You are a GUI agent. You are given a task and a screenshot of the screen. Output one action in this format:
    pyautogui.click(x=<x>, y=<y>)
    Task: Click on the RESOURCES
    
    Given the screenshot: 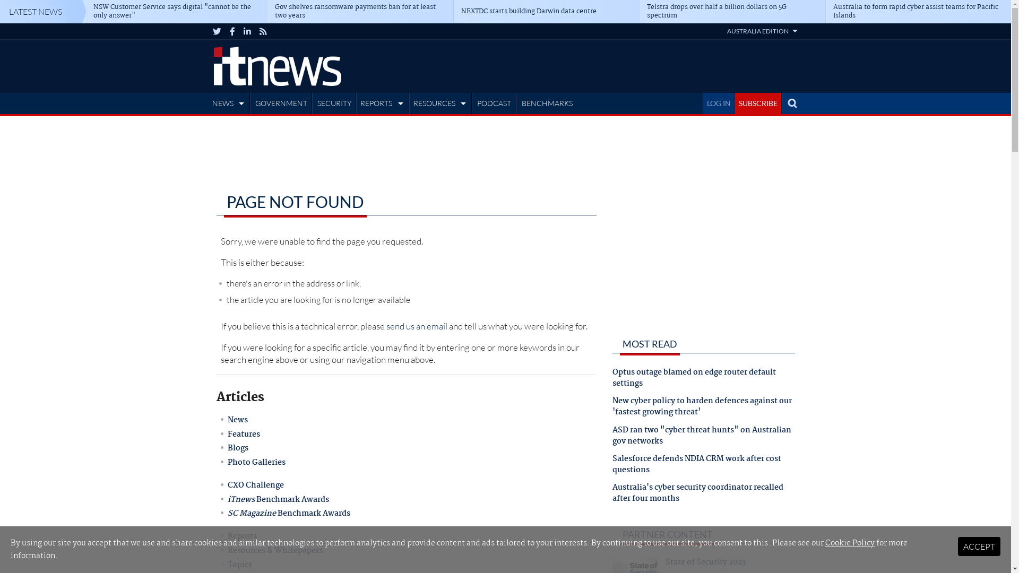 What is the action you would take?
    pyautogui.click(x=442, y=103)
    